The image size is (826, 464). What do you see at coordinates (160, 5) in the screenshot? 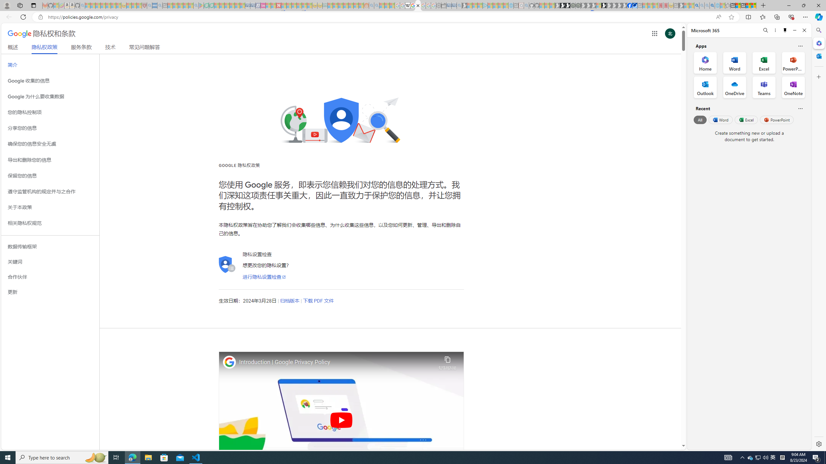
I see `utah sues federal government - Search - Sleeping` at bounding box center [160, 5].